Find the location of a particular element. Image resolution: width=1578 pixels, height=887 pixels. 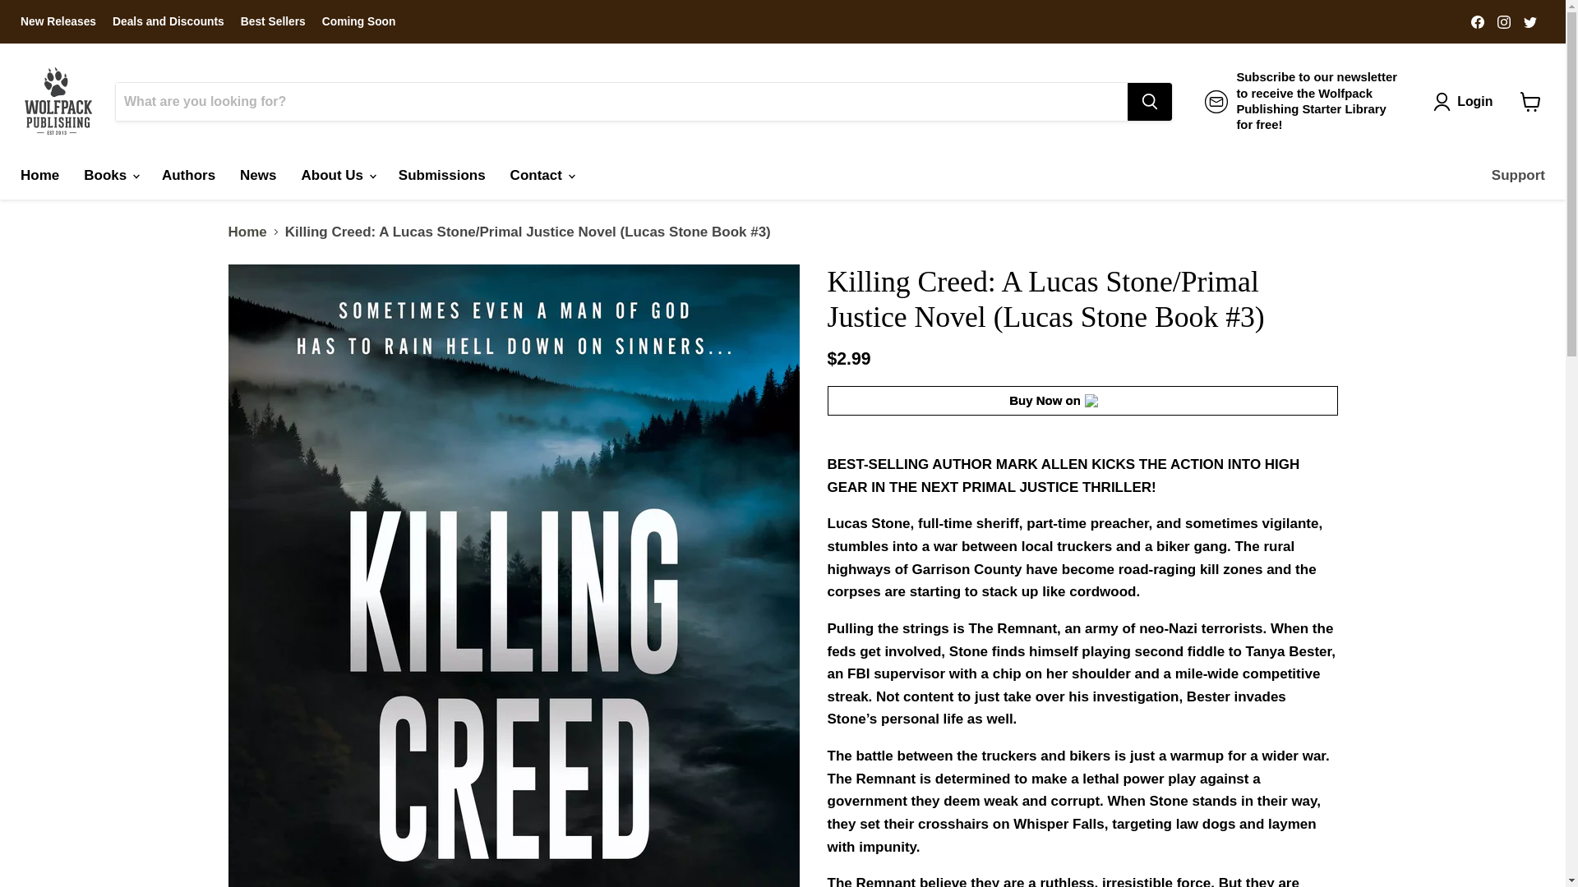

New Releases is located at coordinates (58, 21).